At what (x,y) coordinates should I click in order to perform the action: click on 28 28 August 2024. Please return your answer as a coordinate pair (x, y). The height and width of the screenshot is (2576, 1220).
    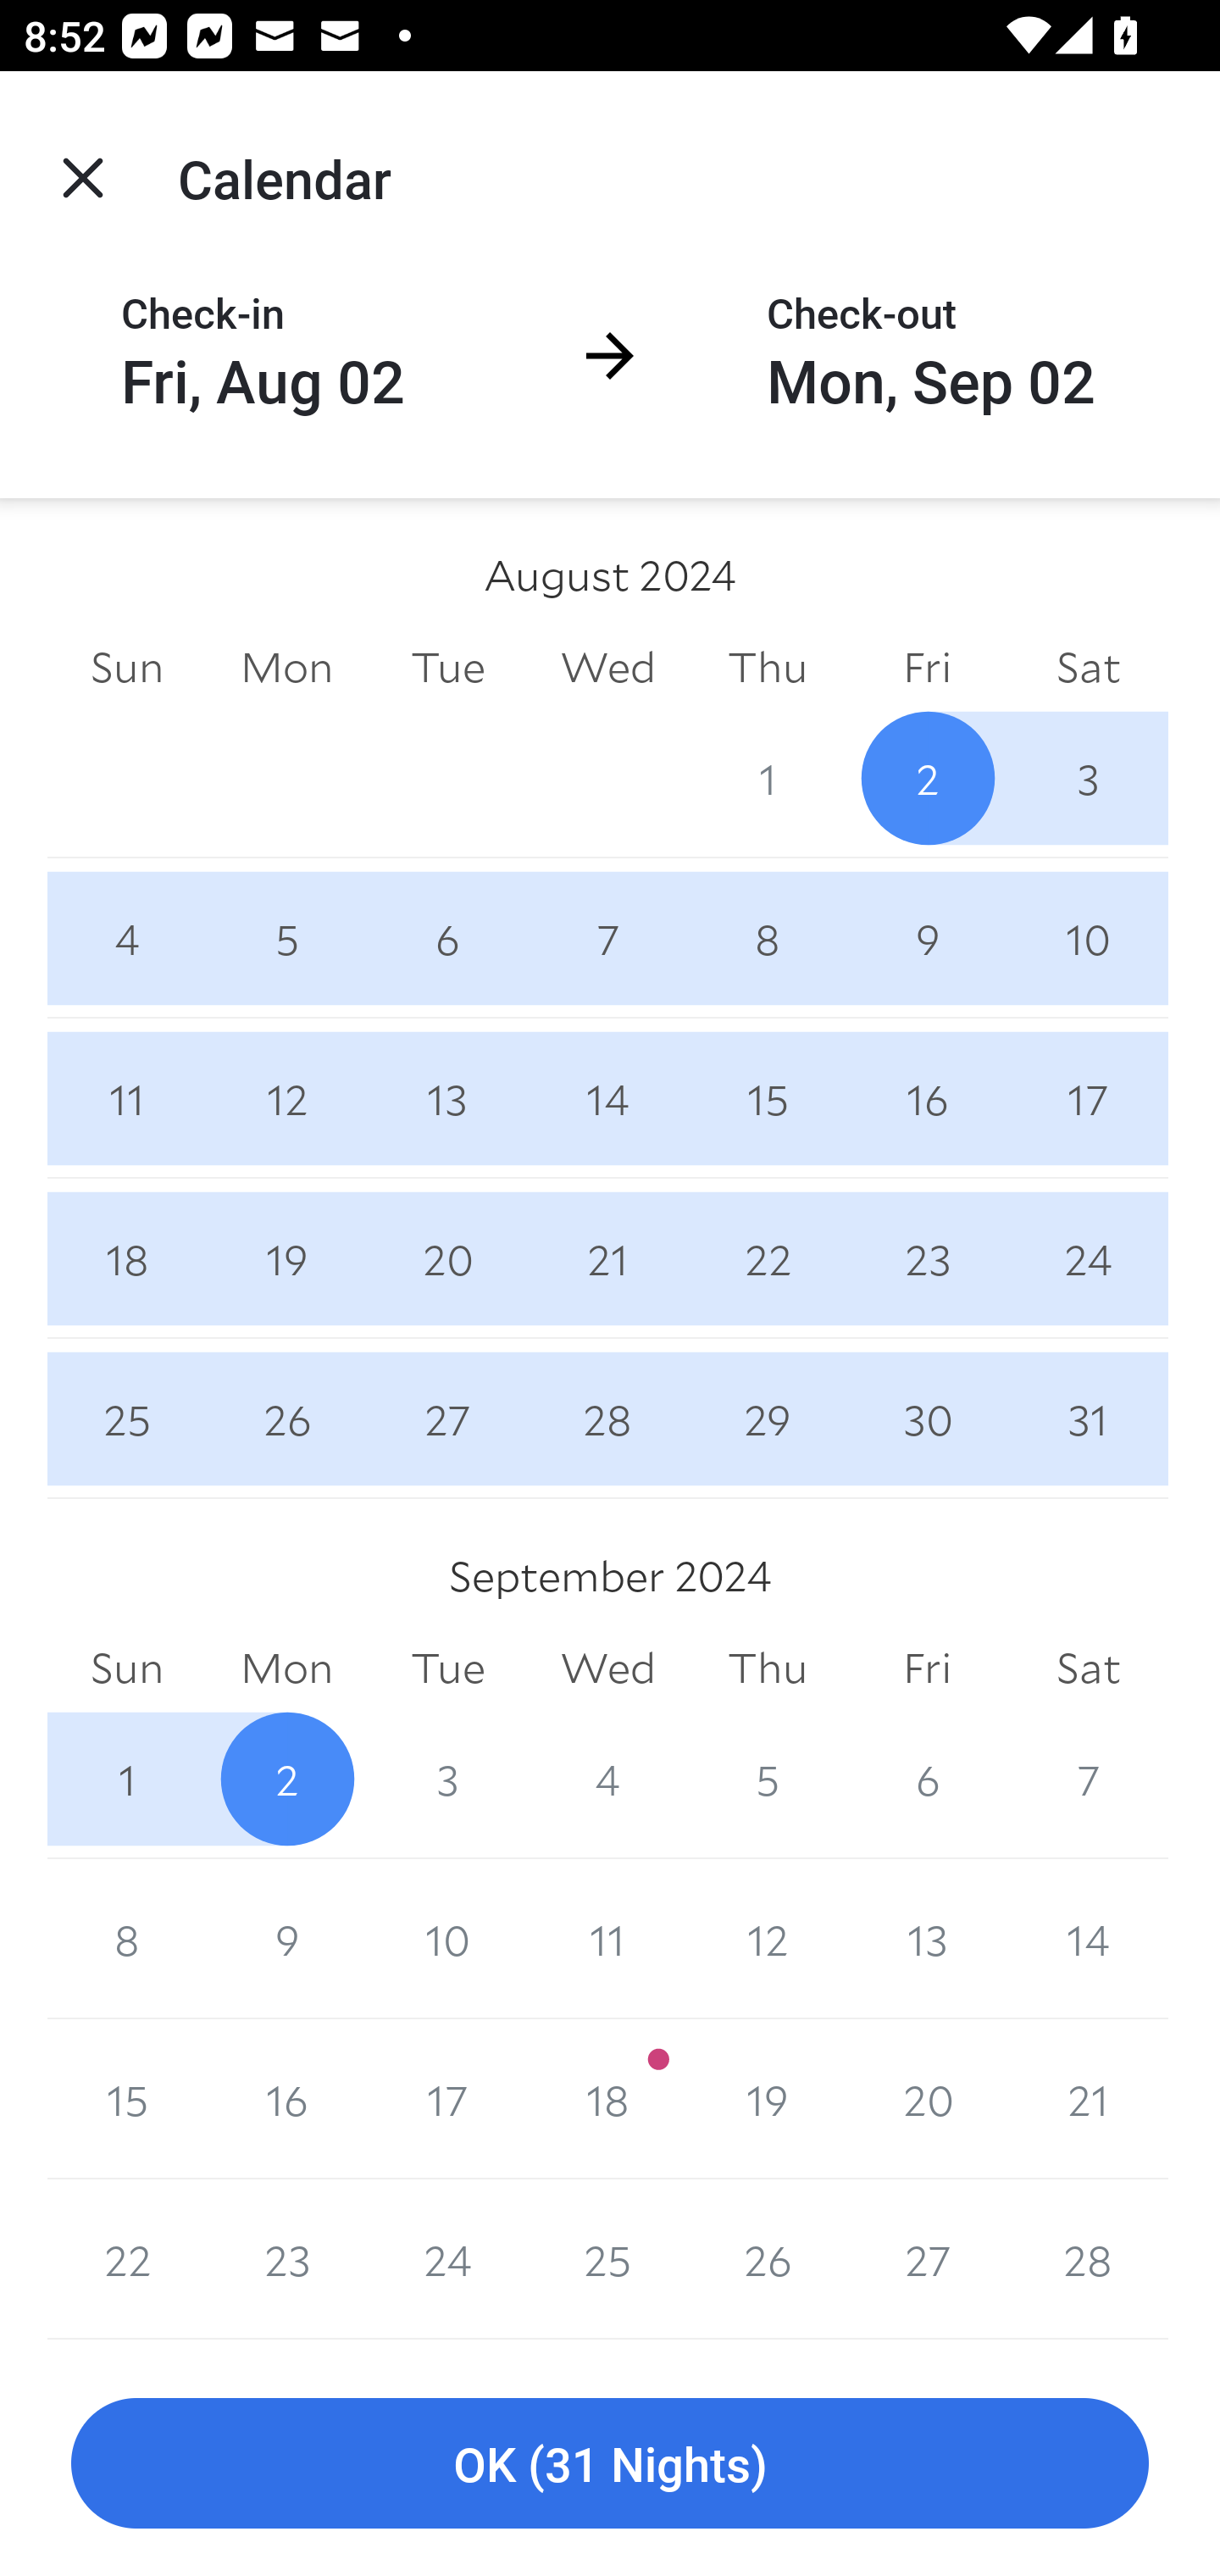
    Looking at the image, I should click on (608, 1418).